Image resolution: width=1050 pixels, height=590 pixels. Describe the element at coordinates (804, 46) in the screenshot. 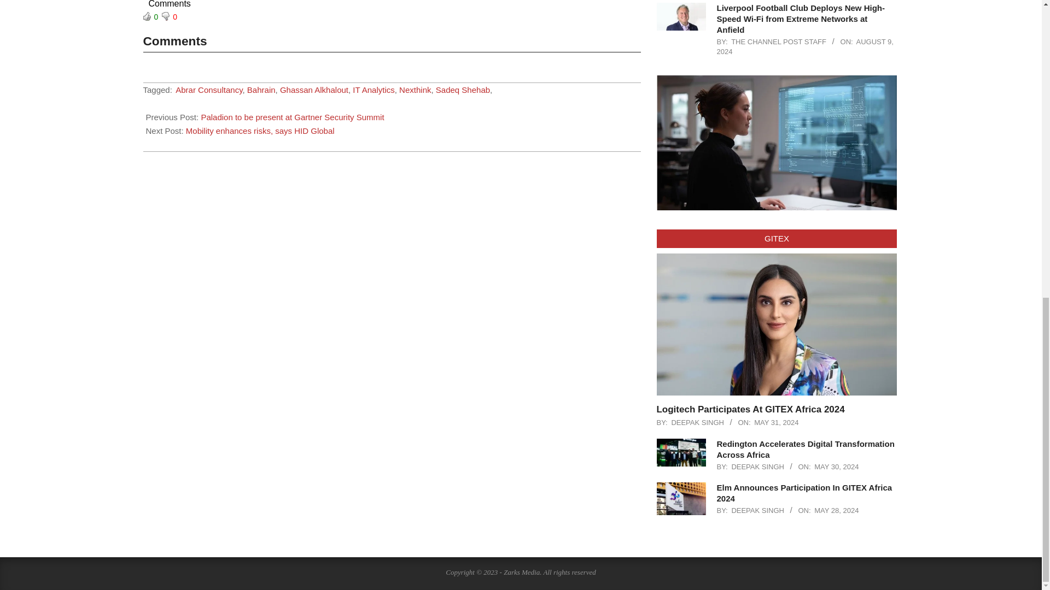

I see `Friday, August 9, 2024, 1:34 pm` at that location.